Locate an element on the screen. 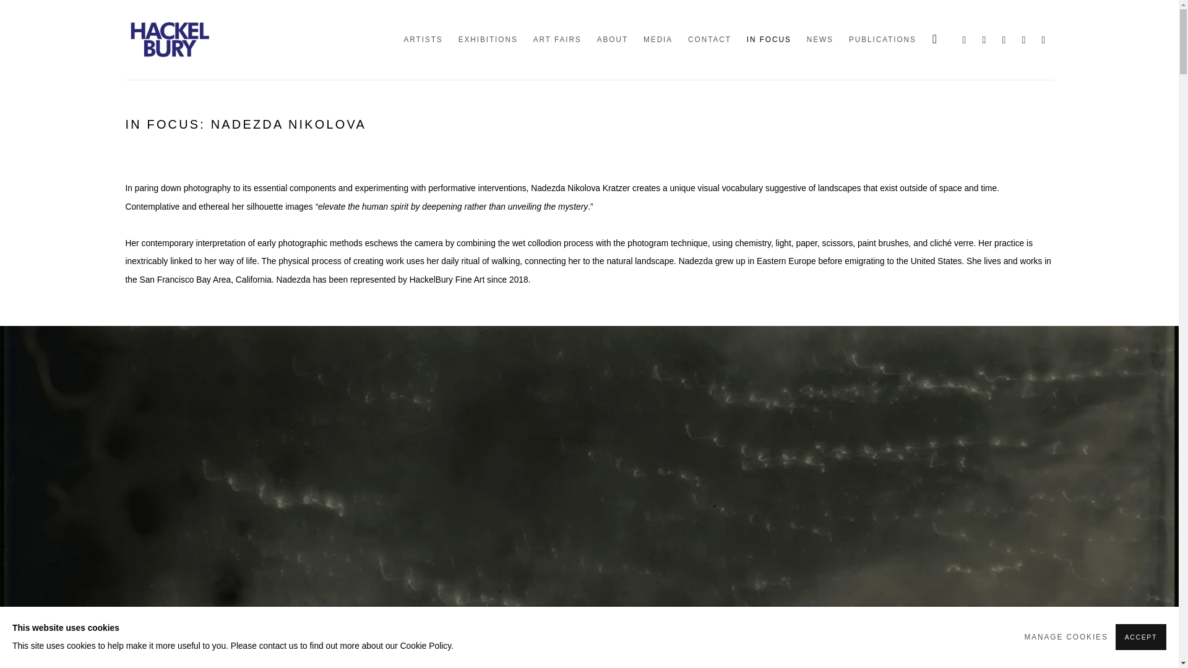 This screenshot has height=668, width=1188. Join the mailing list is located at coordinates (1023, 39).